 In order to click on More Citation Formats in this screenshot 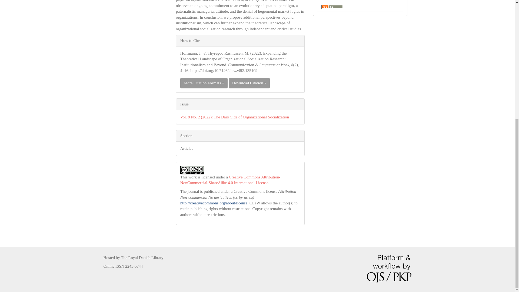, I will do `click(204, 83)`.